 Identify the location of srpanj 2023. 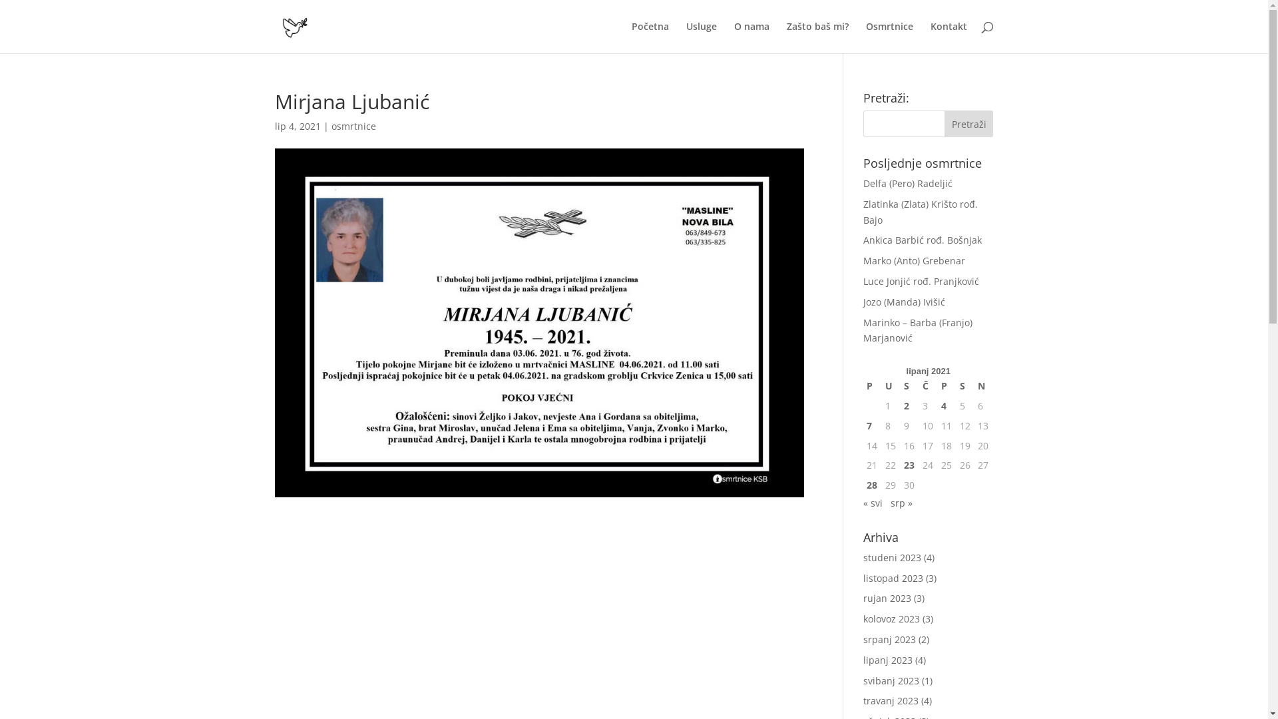
(889, 639).